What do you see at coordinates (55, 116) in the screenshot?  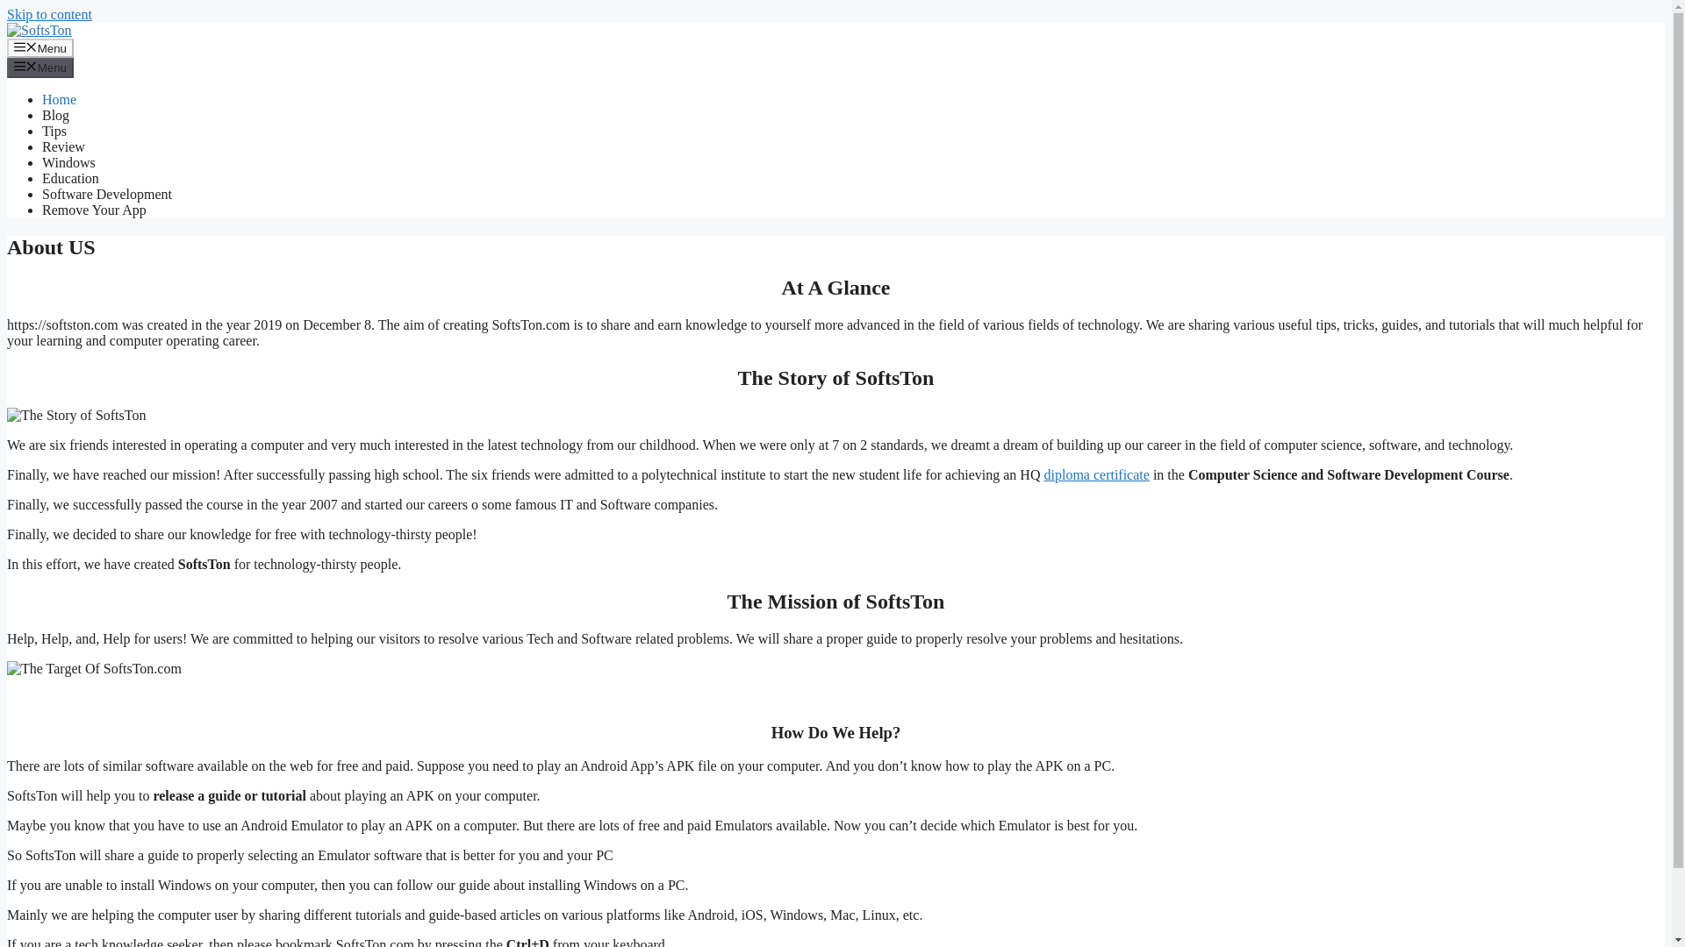 I see `Blog` at bounding box center [55, 116].